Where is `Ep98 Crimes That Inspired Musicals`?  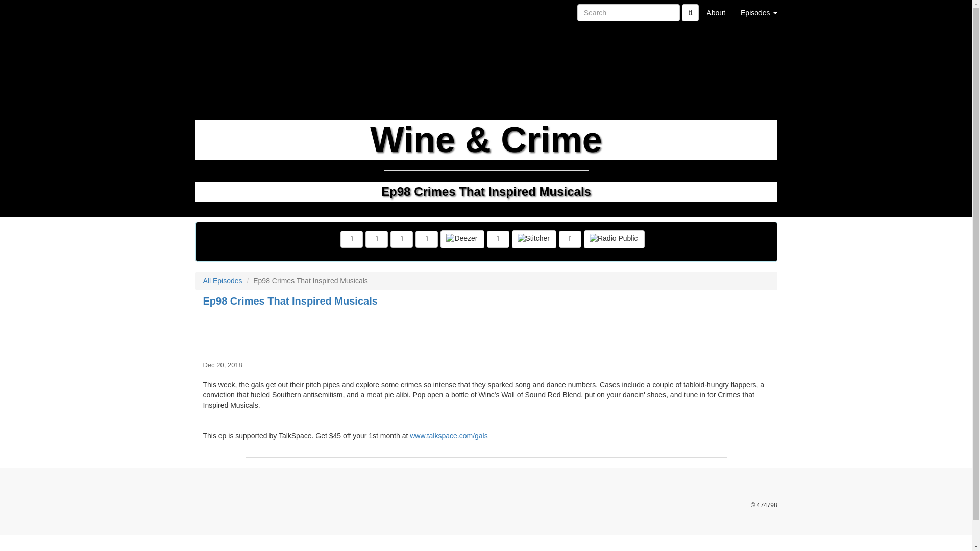
Ep98 Crimes That Inspired Musicals is located at coordinates (486, 332).